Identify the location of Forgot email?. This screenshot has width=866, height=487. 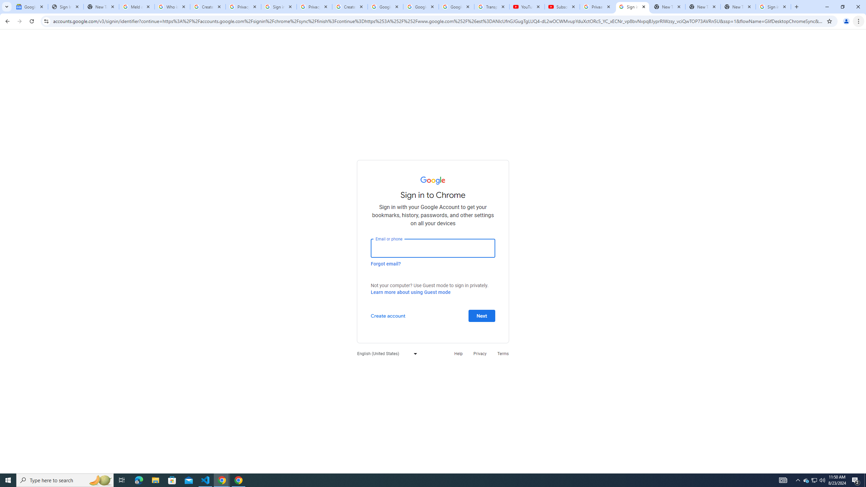
(386, 263).